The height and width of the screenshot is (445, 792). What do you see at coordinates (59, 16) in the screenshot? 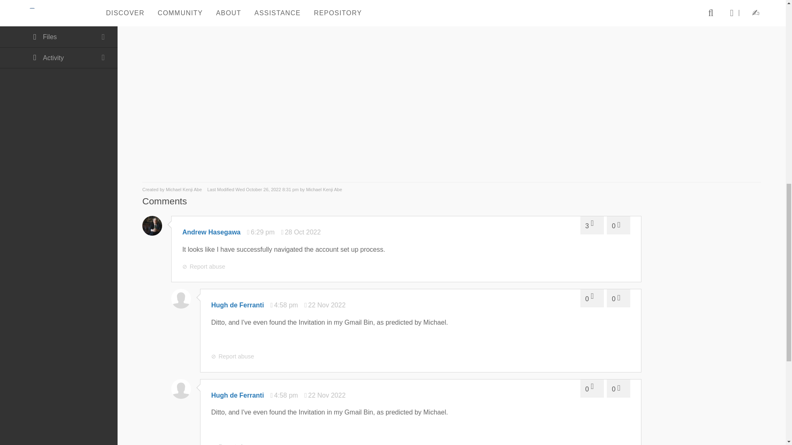
I see `This page is restricted to group members only!` at bounding box center [59, 16].